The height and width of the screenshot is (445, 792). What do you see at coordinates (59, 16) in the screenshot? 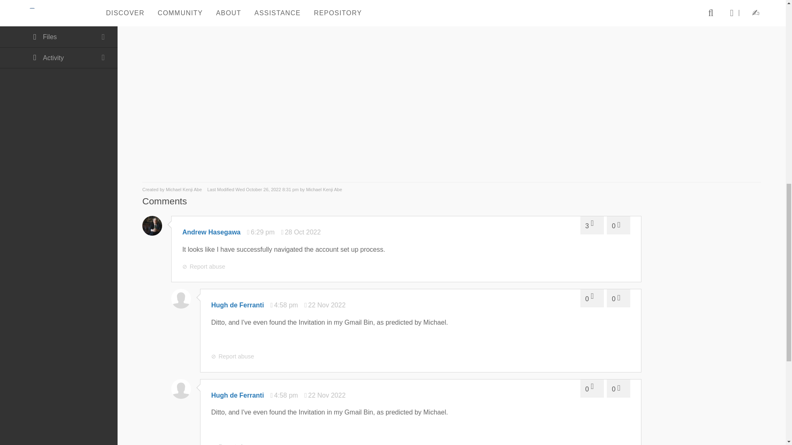
I see `This page is restricted to group members only!` at bounding box center [59, 16].